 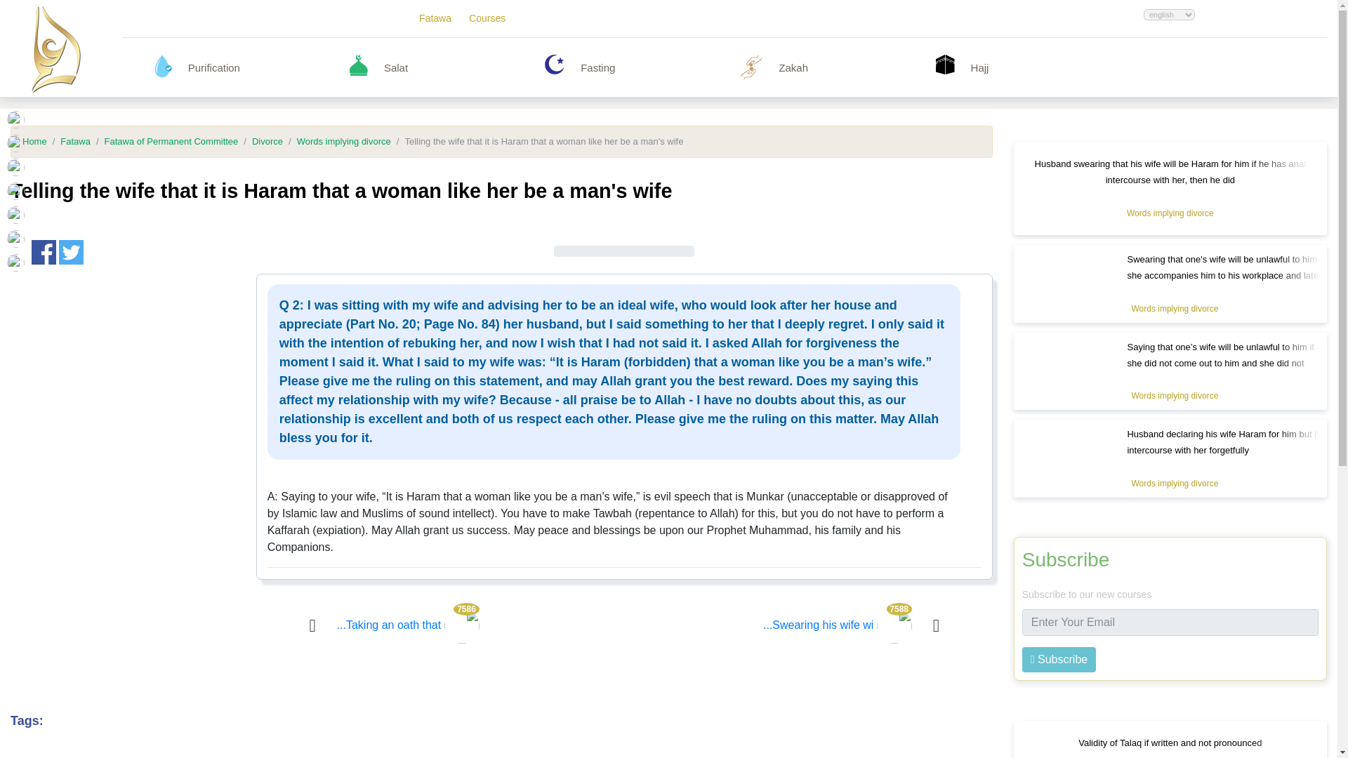 I want to click on Purification, so click(x=262, y=67).